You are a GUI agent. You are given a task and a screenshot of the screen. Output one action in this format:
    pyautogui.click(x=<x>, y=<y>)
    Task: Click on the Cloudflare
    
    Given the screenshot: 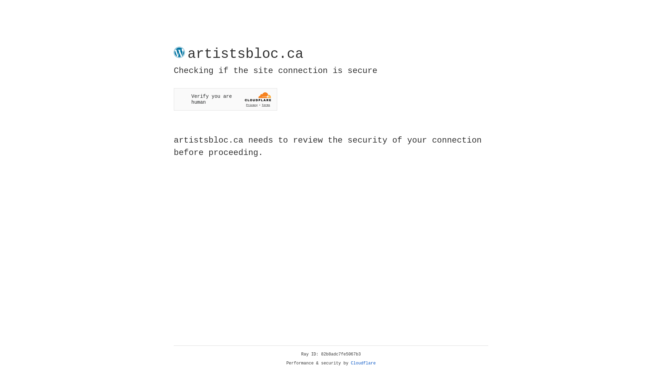 What is the action you would take?
    pyautogui.click(x=363, y=363)
    